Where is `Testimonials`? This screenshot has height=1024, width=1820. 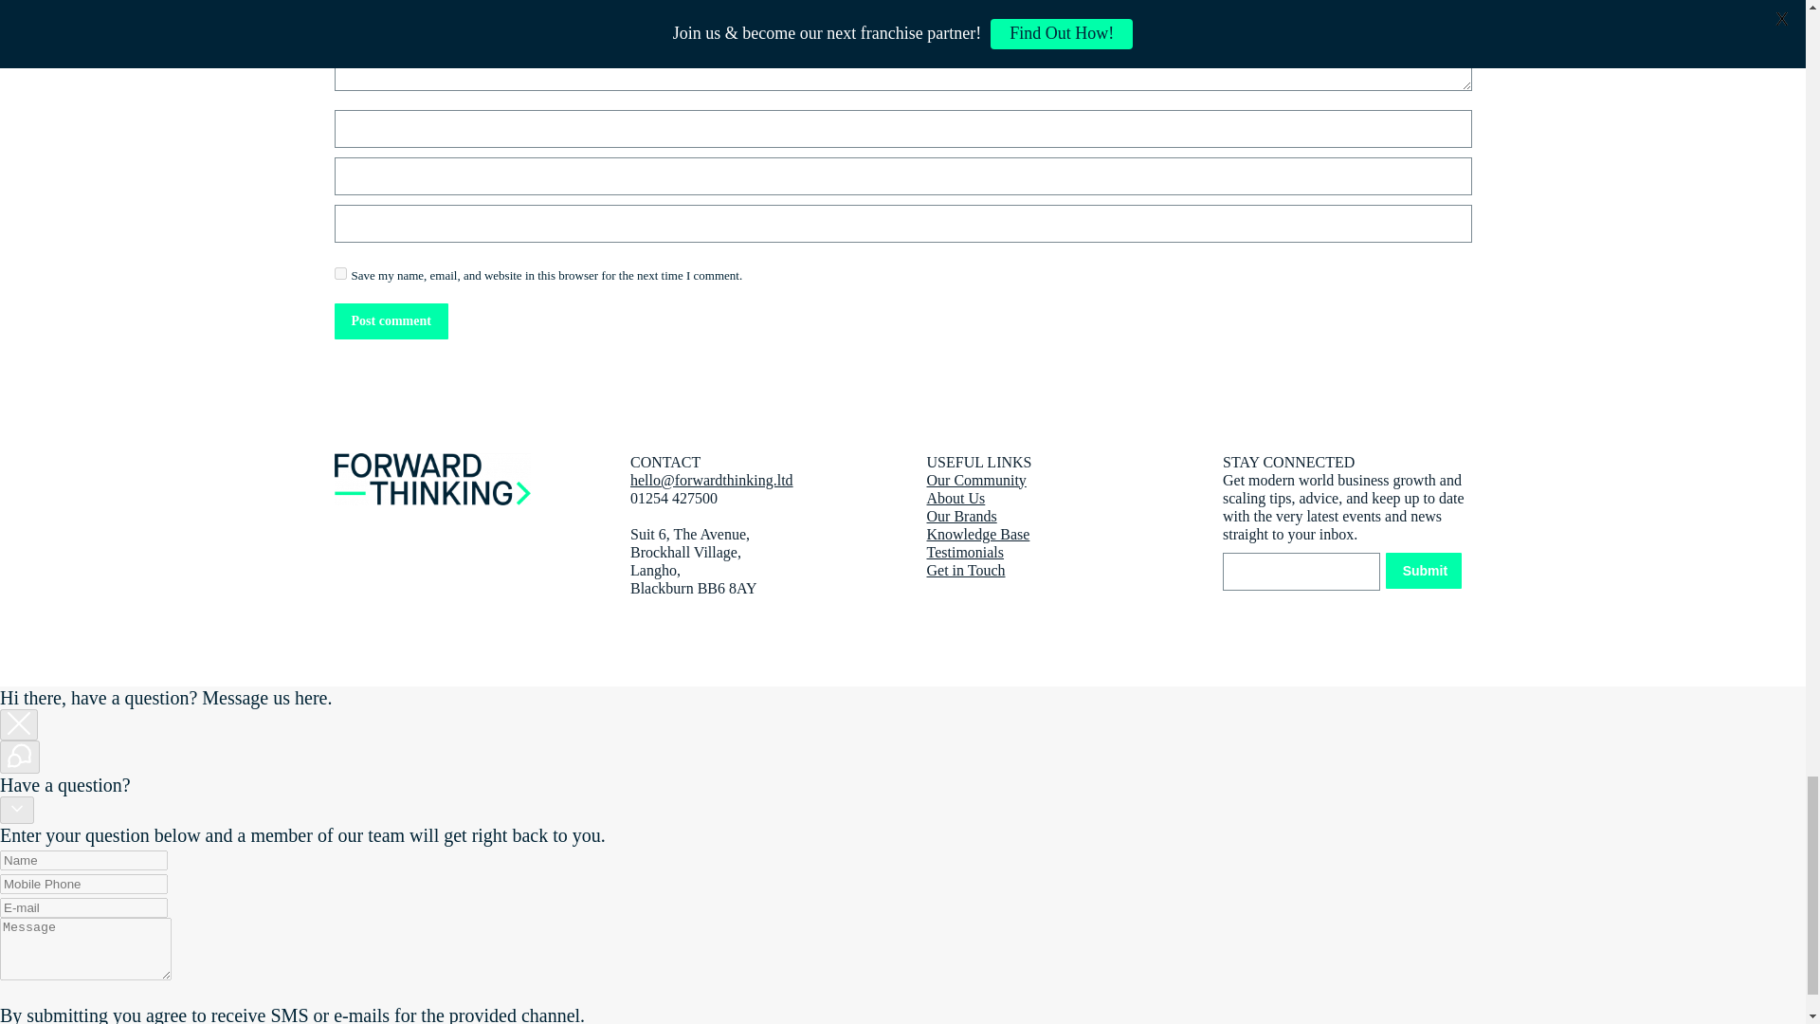
Testimonials is located at coordinates (965, 552).